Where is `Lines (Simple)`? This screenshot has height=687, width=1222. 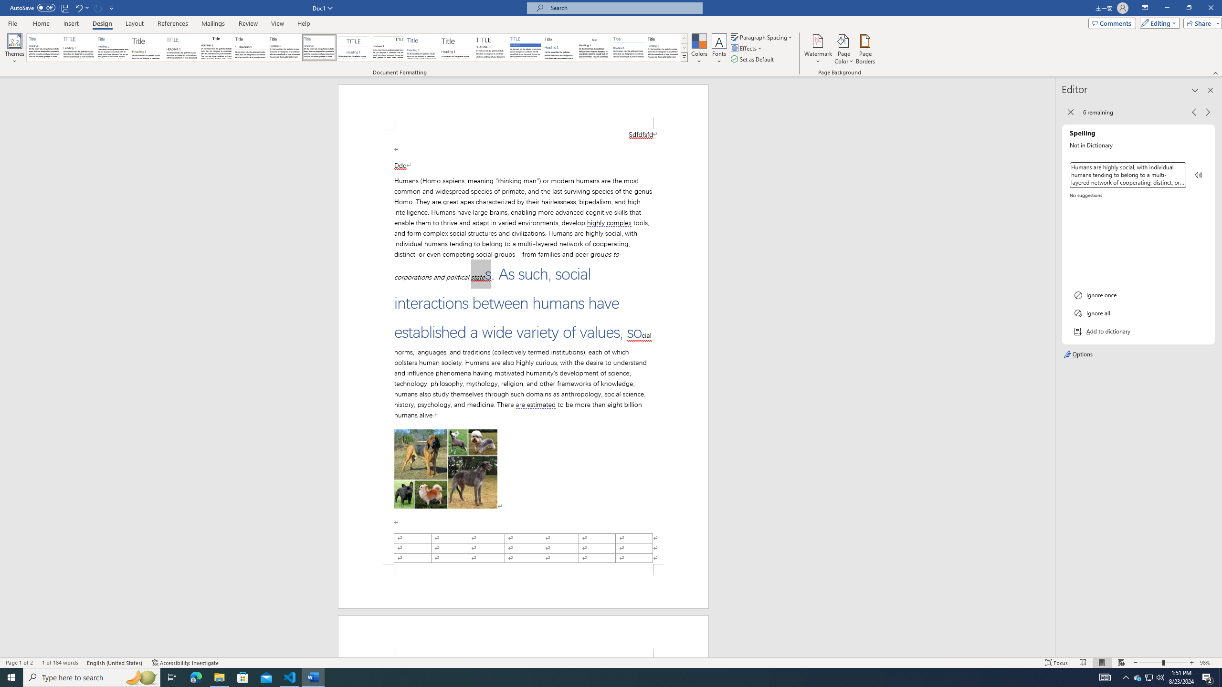
Lines (Simple) is located at coordinates (422, 48).